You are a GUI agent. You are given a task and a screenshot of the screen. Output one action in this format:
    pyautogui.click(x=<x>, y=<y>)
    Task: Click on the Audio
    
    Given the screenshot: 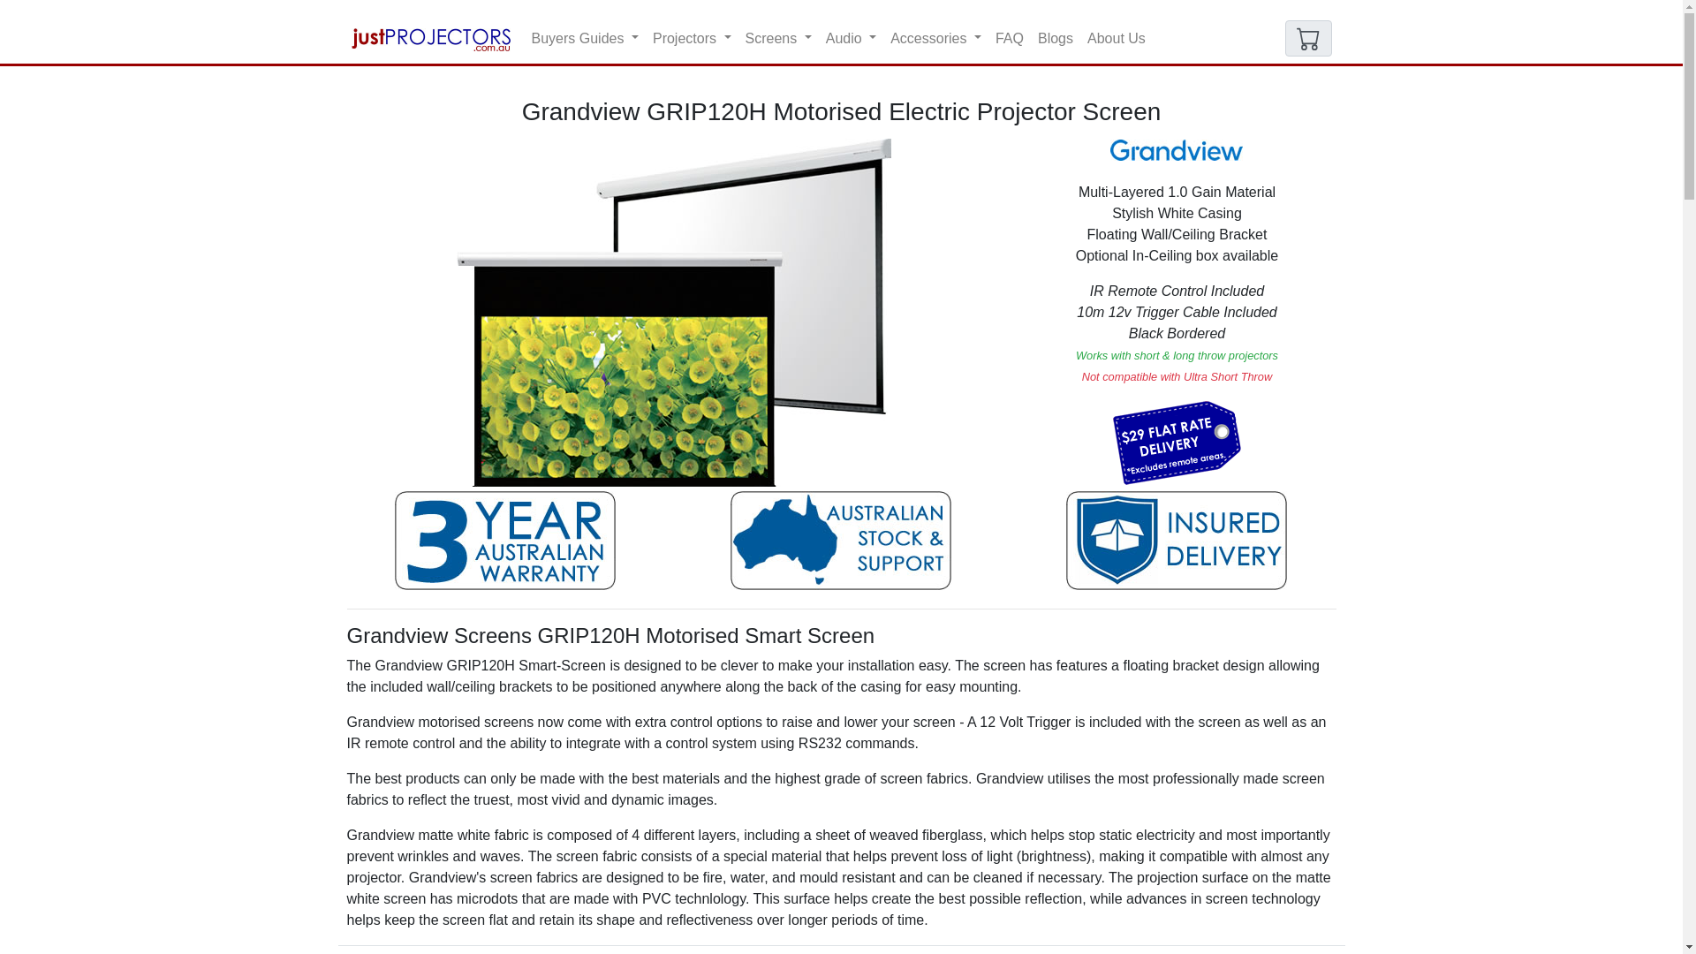 What is the action you would take?
    pyautogui.click(x=852, y=38)
    